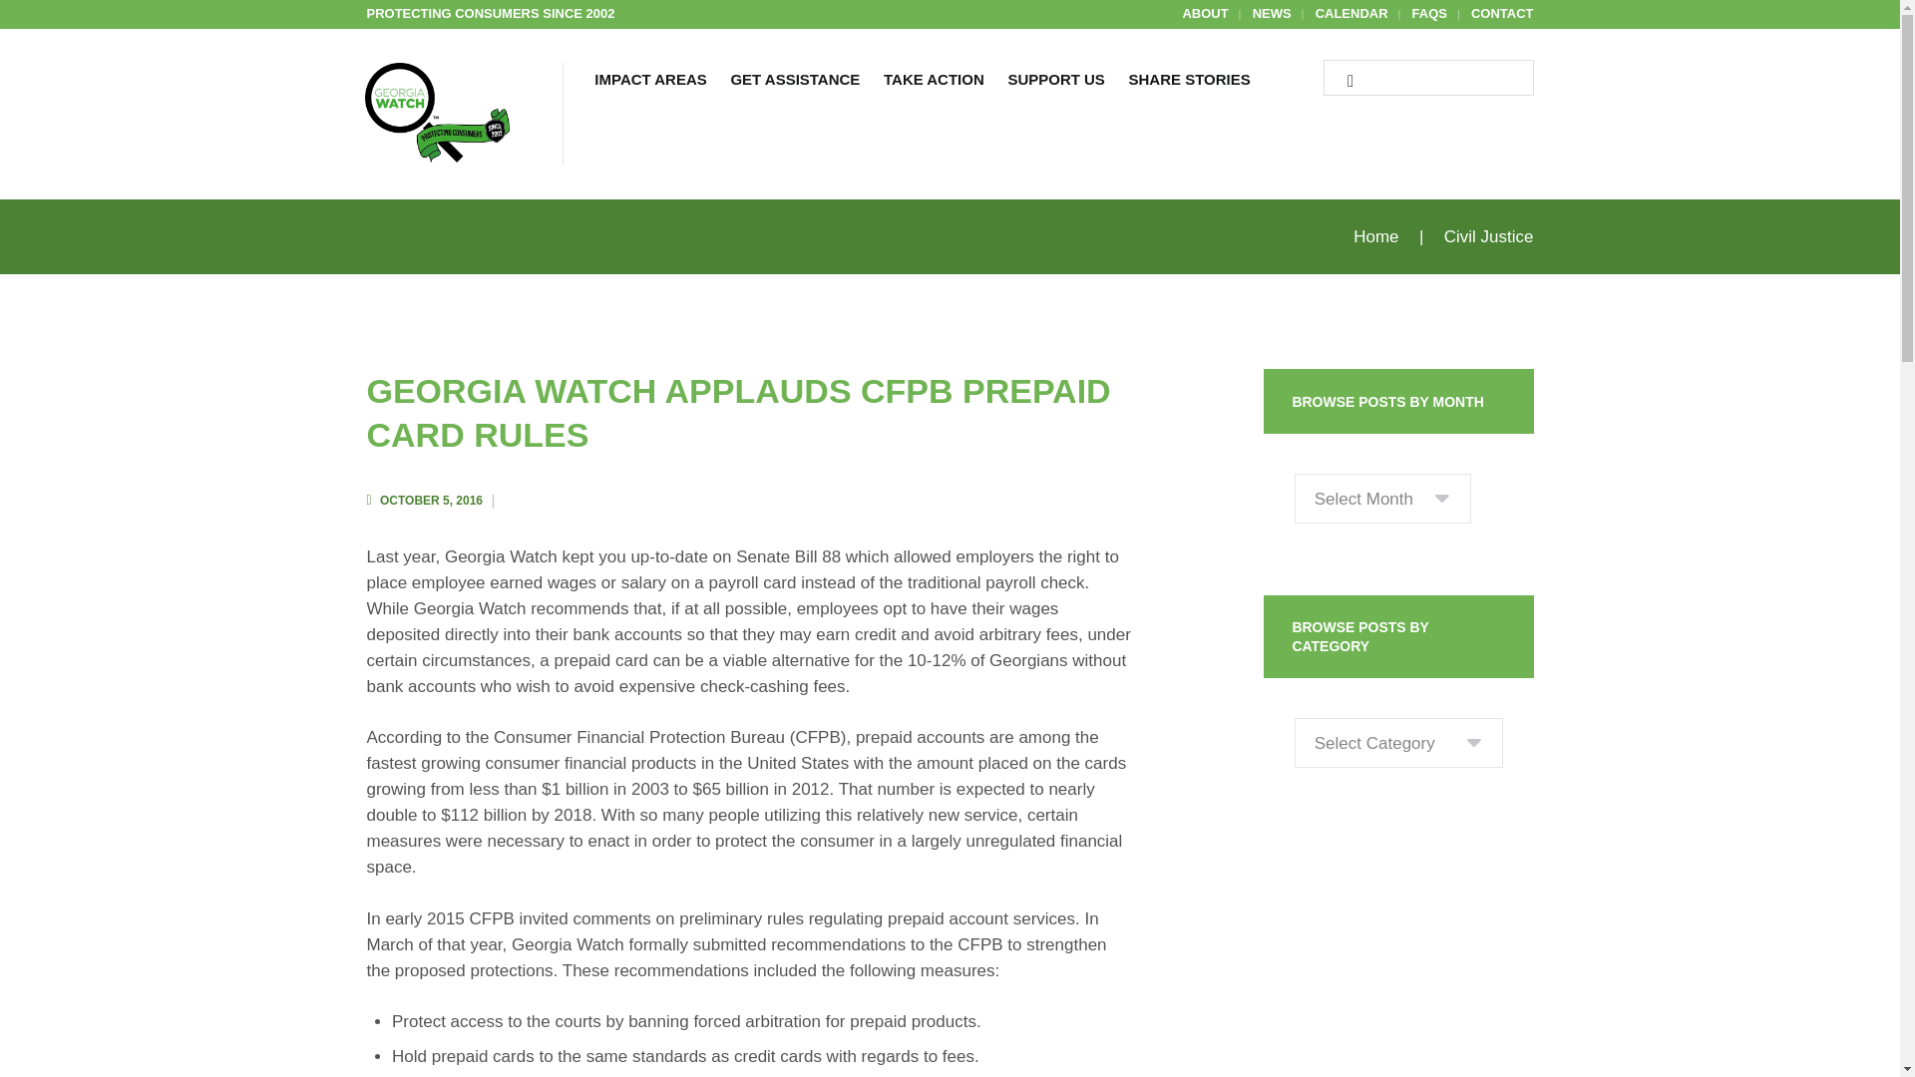 This screenshot has width=1915, height=1077. Describe the element at coordinates (1055, 82) in the screenshot. I see `SUPPORT US` at that location.